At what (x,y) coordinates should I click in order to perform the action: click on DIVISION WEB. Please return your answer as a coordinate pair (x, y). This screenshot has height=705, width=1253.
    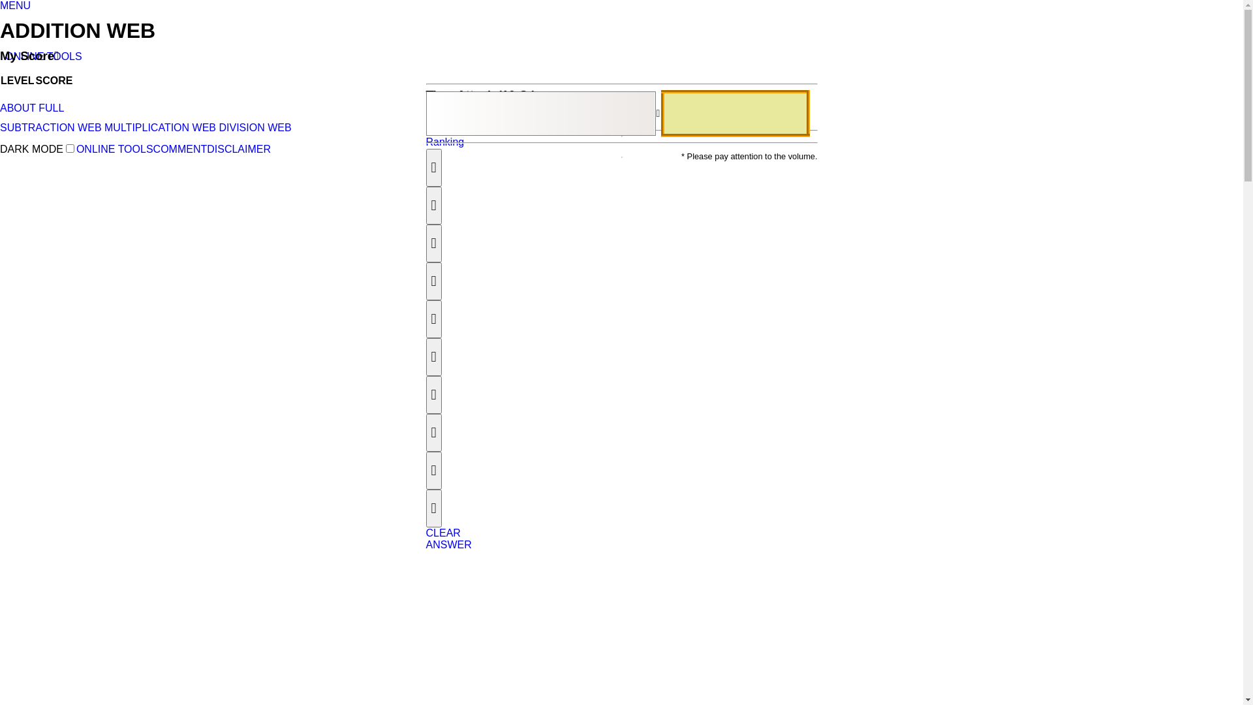
    Looking at the image, I should click on (255, 127).